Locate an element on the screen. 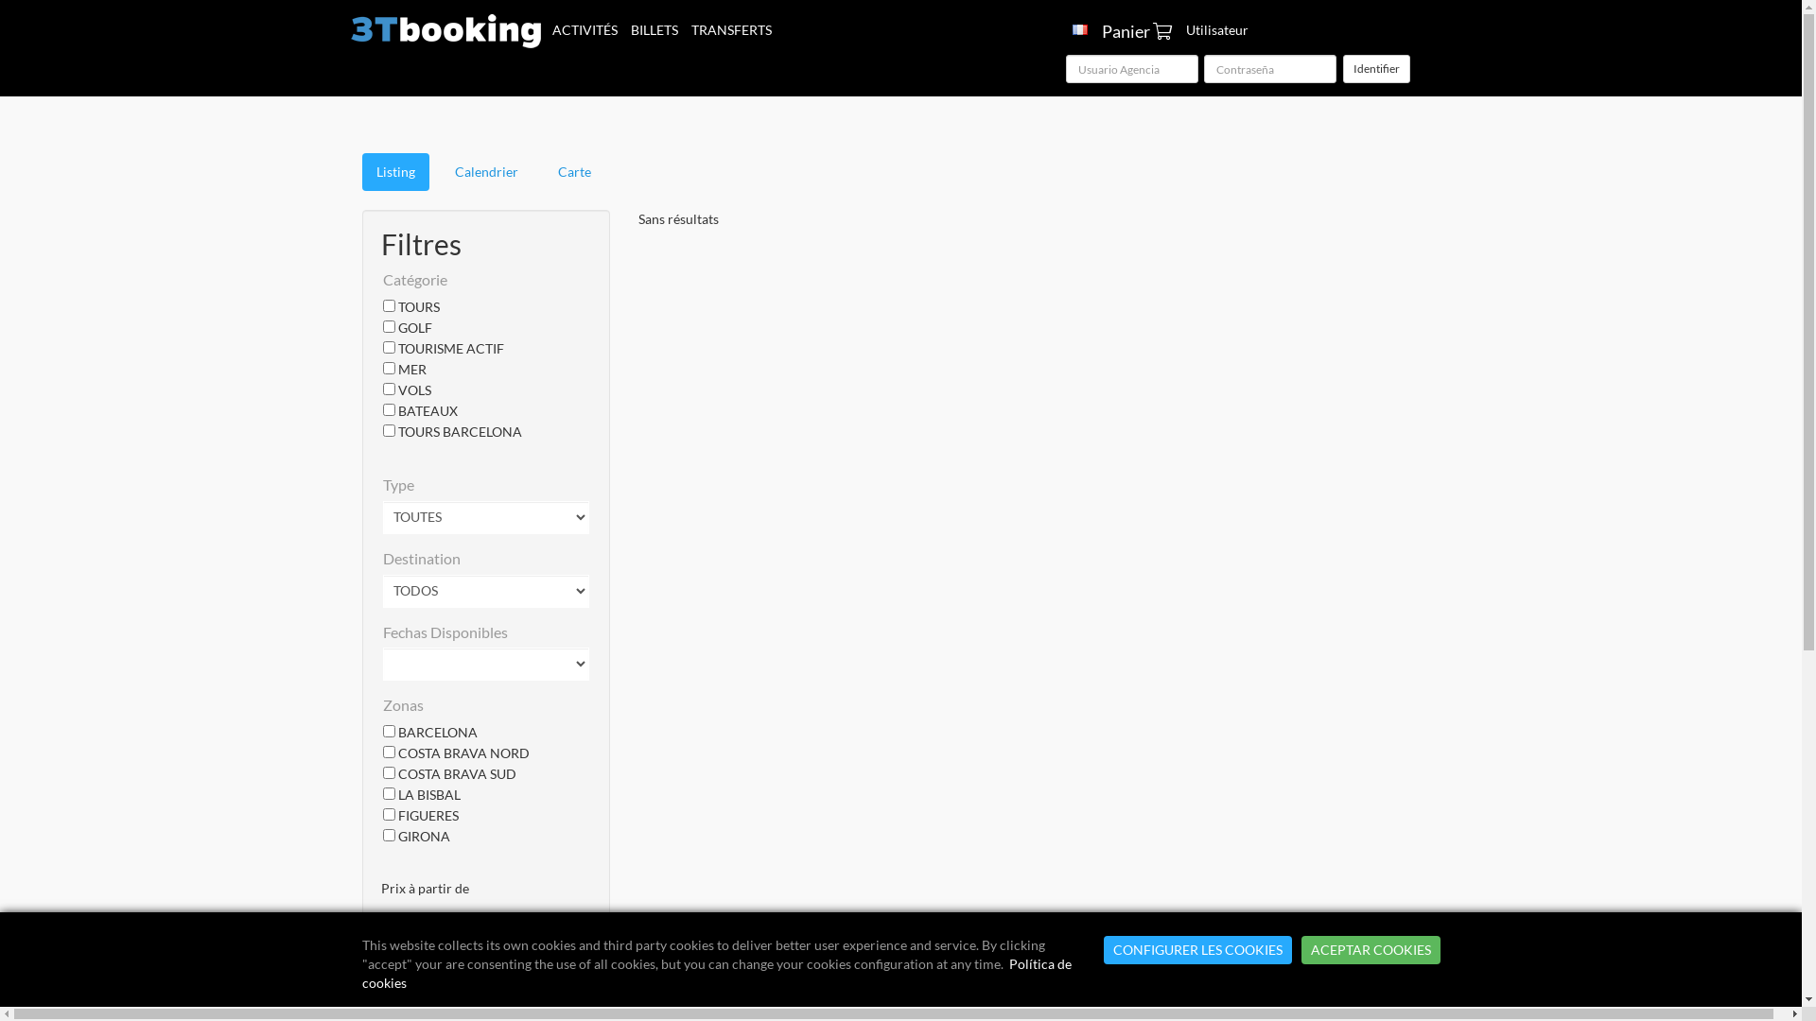  TRANSFERTS is located at coordinates (732, 30).